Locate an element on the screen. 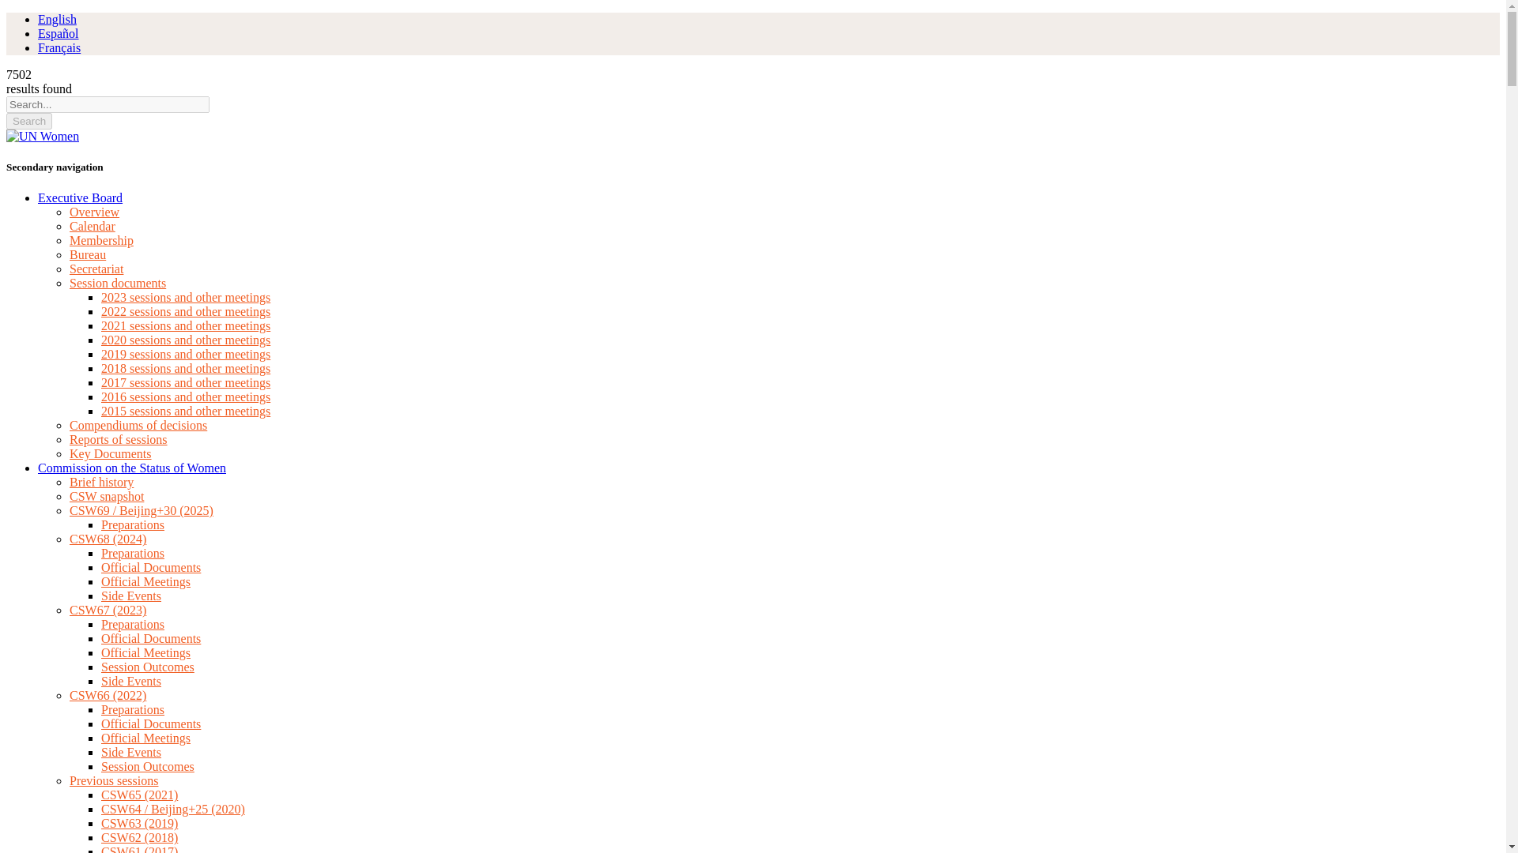 This screenshot has height=853, width=1518. Preparations is located at coordinates (133, 624).